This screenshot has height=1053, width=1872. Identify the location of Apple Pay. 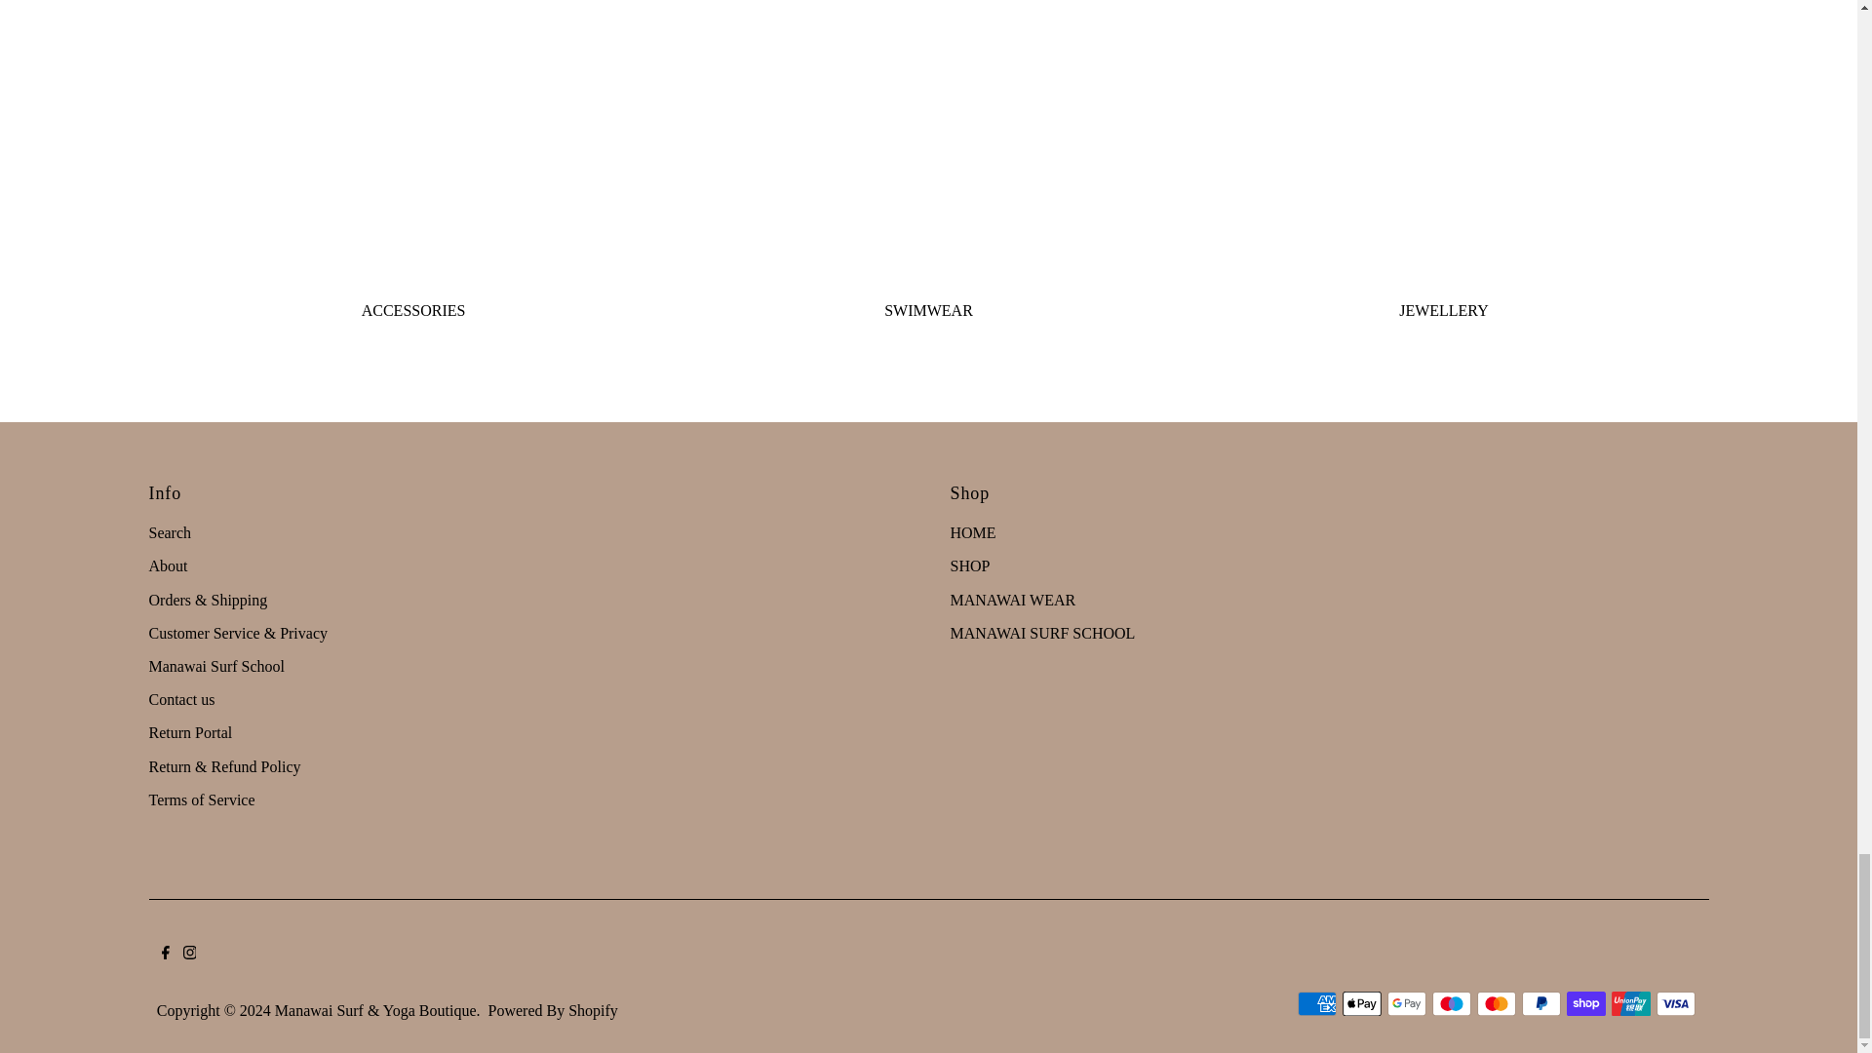
(1361, 1004).